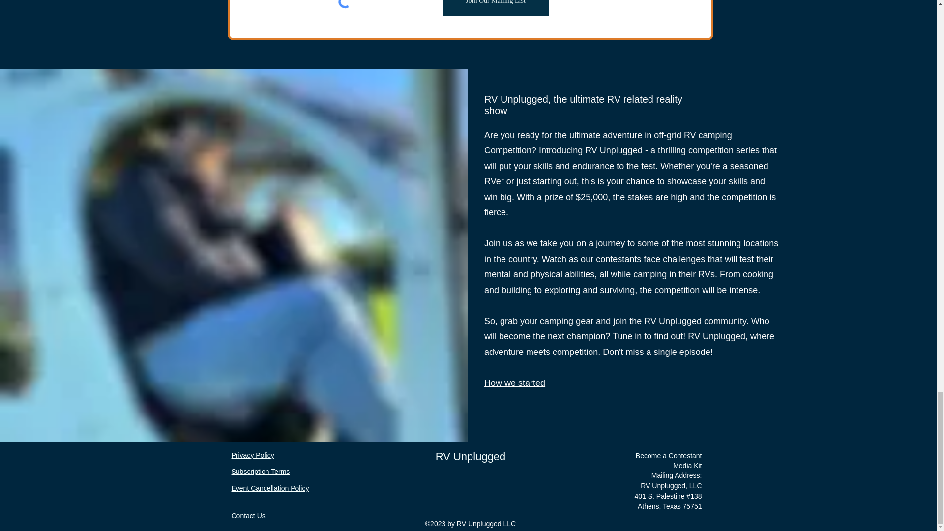  Describe the element at coordinates (261, 471) in the screenshot. I see `Subscription Terms` at that location.